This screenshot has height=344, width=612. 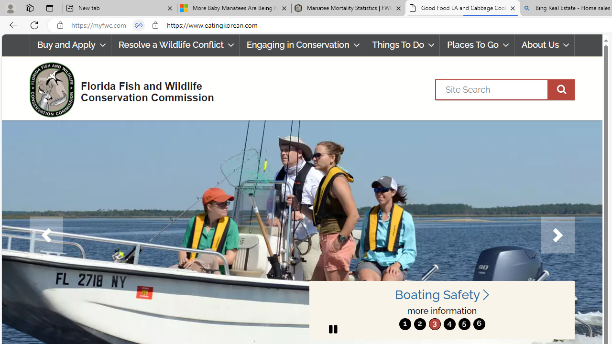 I want to click on Places To Go, so click(x=477, y=45).